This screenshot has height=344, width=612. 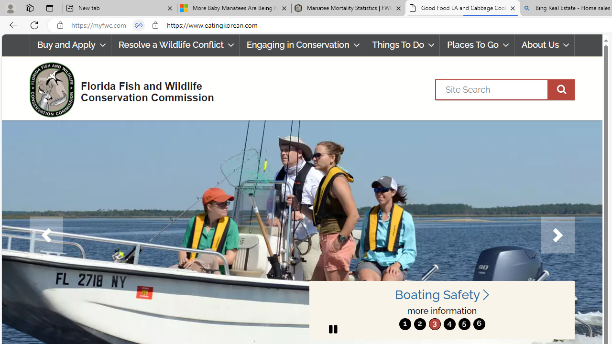 I want to click on Places To Go, so click(x=477, y=45).